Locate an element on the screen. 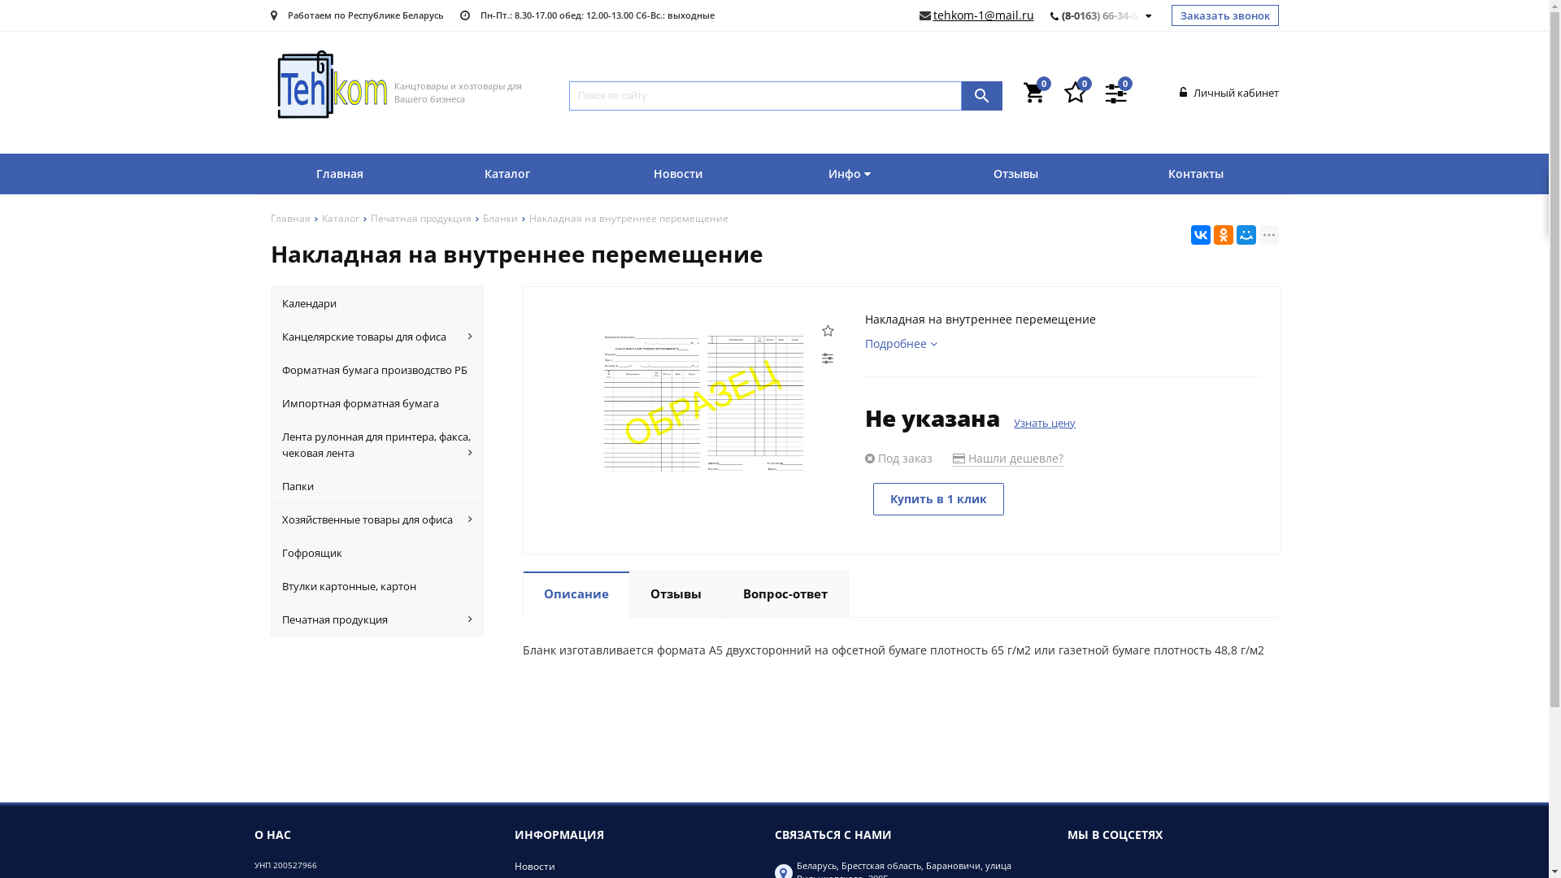 This screenshot has width=1561, height=878. tehkom-1@mail.ru is located at coordinates (984, 15).